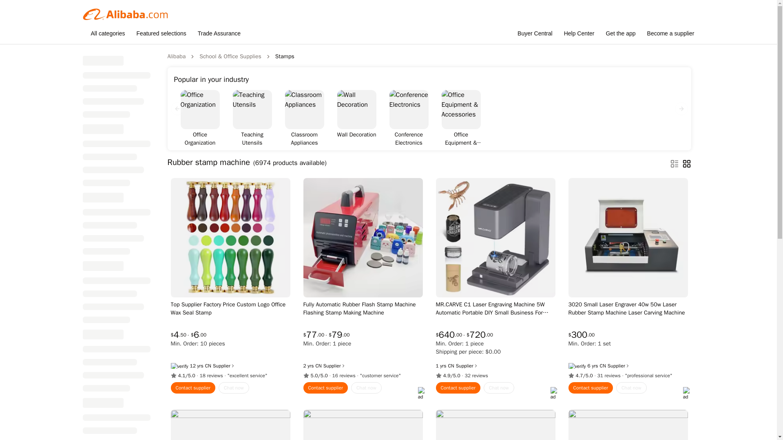  I want to click on Shijiazhuang Tabo Candles Sales Co., Ltd., so click(208, 366).